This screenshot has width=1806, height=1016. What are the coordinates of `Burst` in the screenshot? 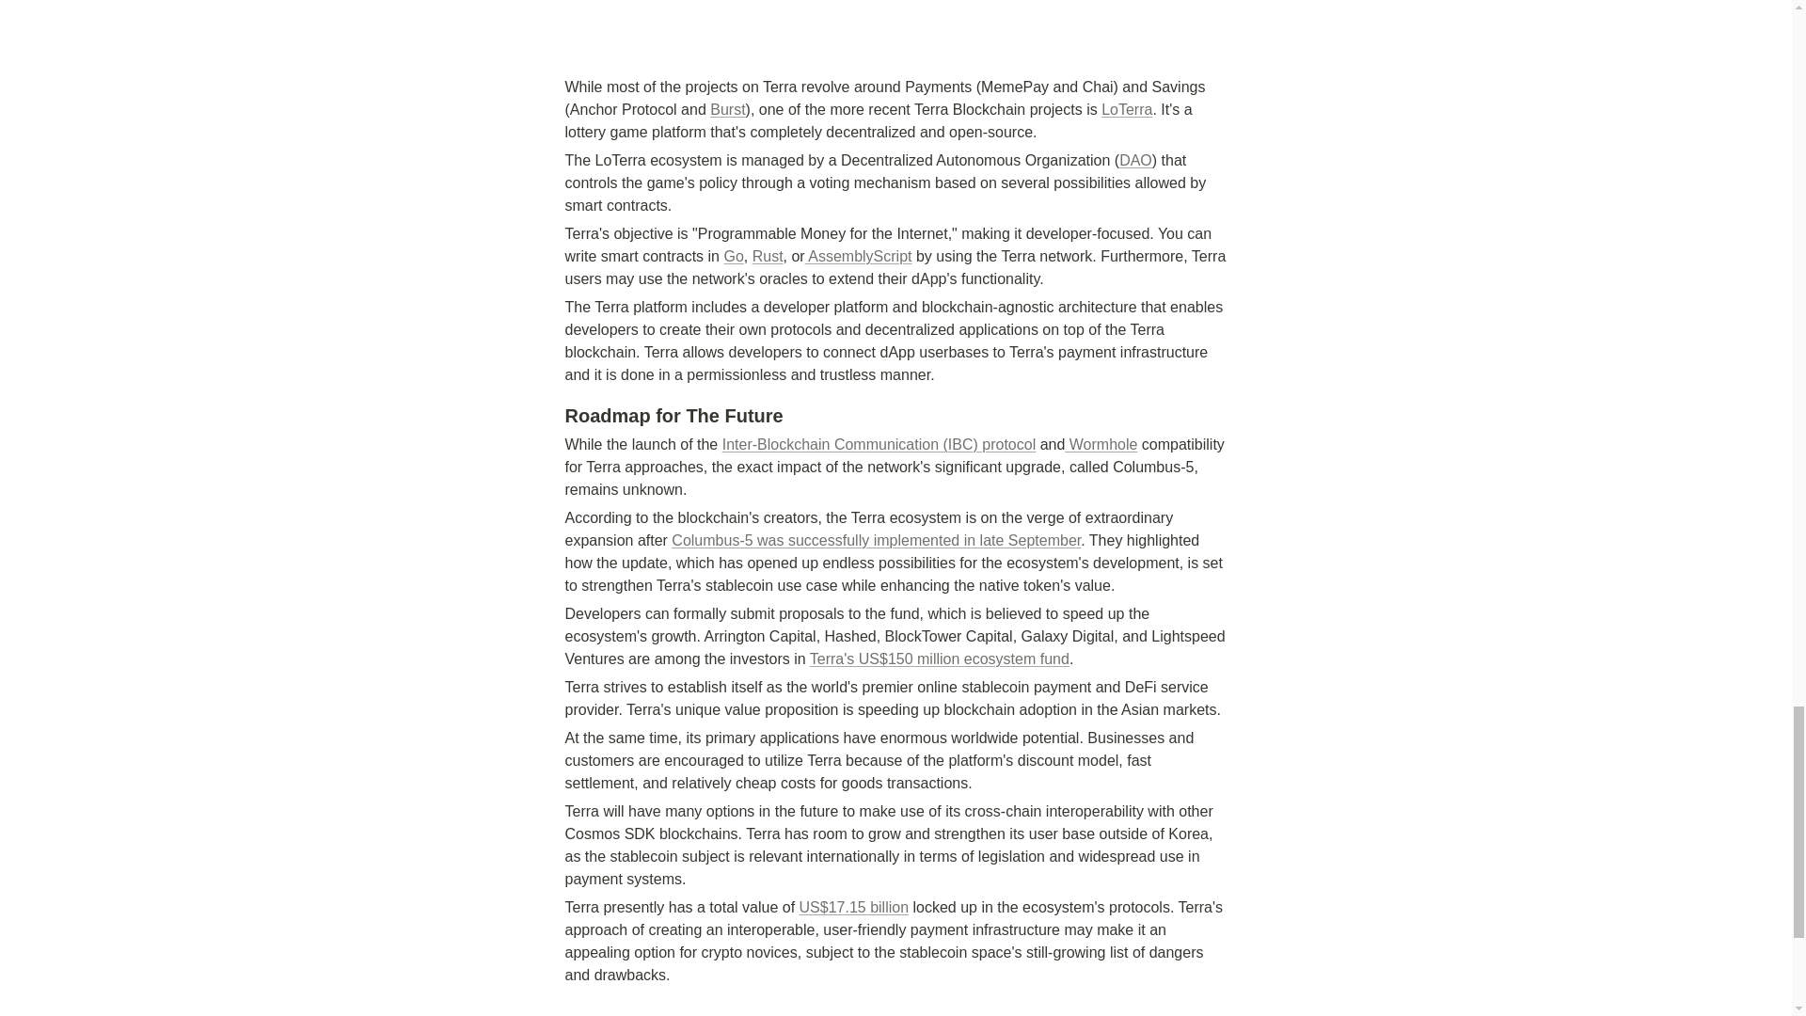 It's located at (726, 109).